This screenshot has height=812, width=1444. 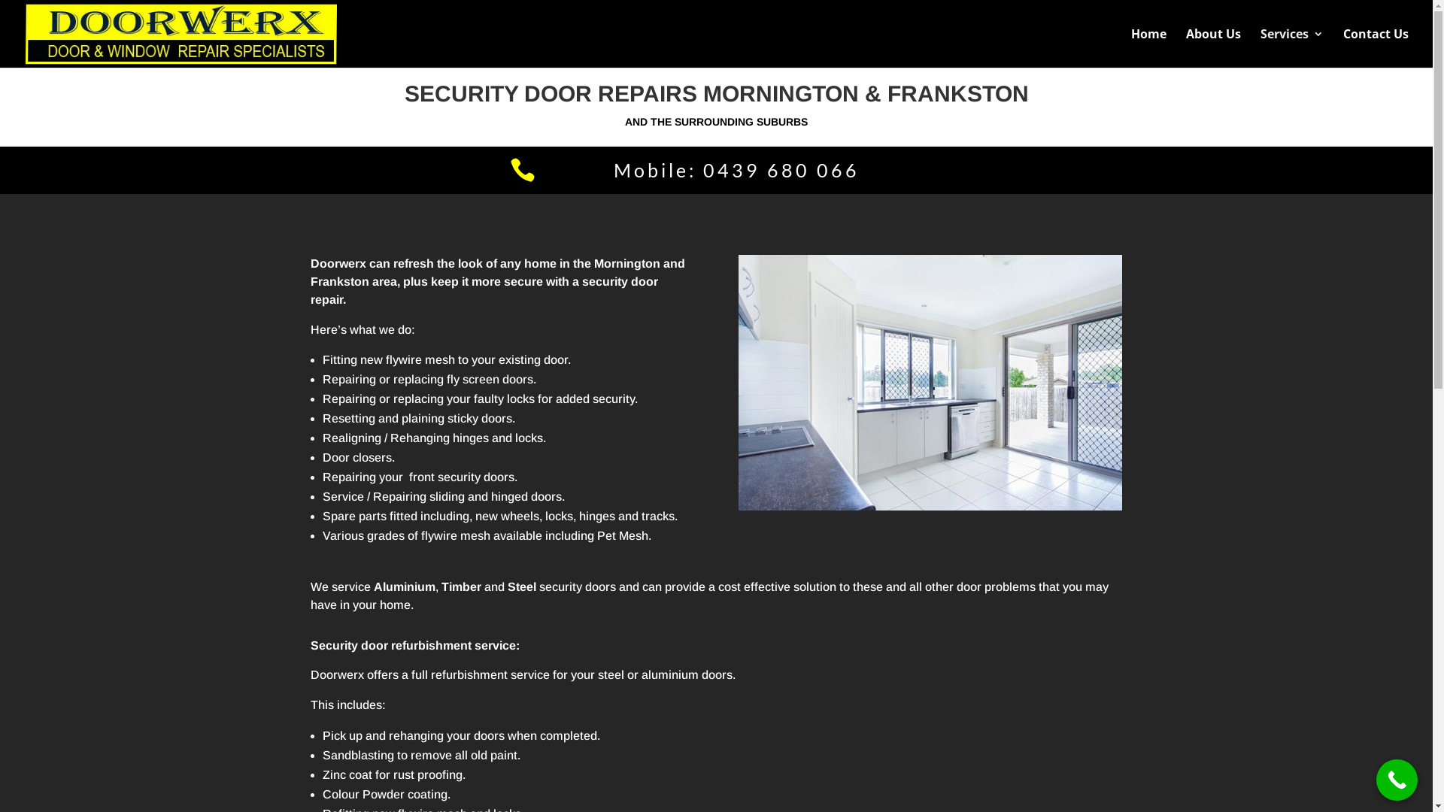 What do you see at coordinates (1292, 48) in the screenshot?
I see `Services` at bounding box center [1292, 48].